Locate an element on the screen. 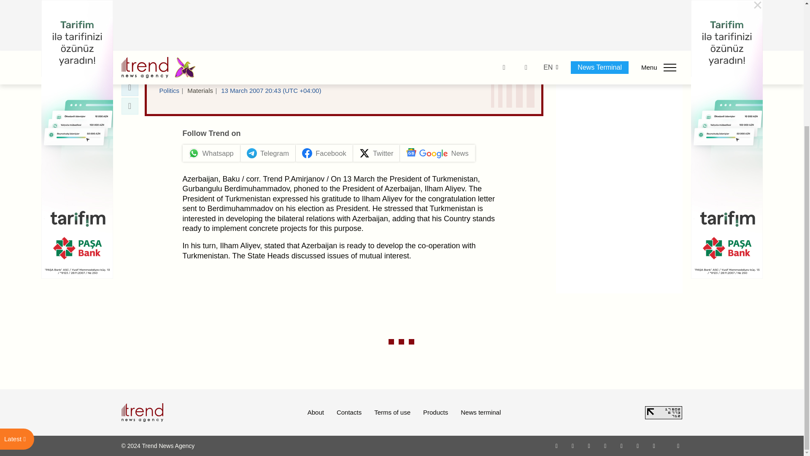 The width and height of the screenshot is (810, 456). Telegram is located at coordinates (622, 445).